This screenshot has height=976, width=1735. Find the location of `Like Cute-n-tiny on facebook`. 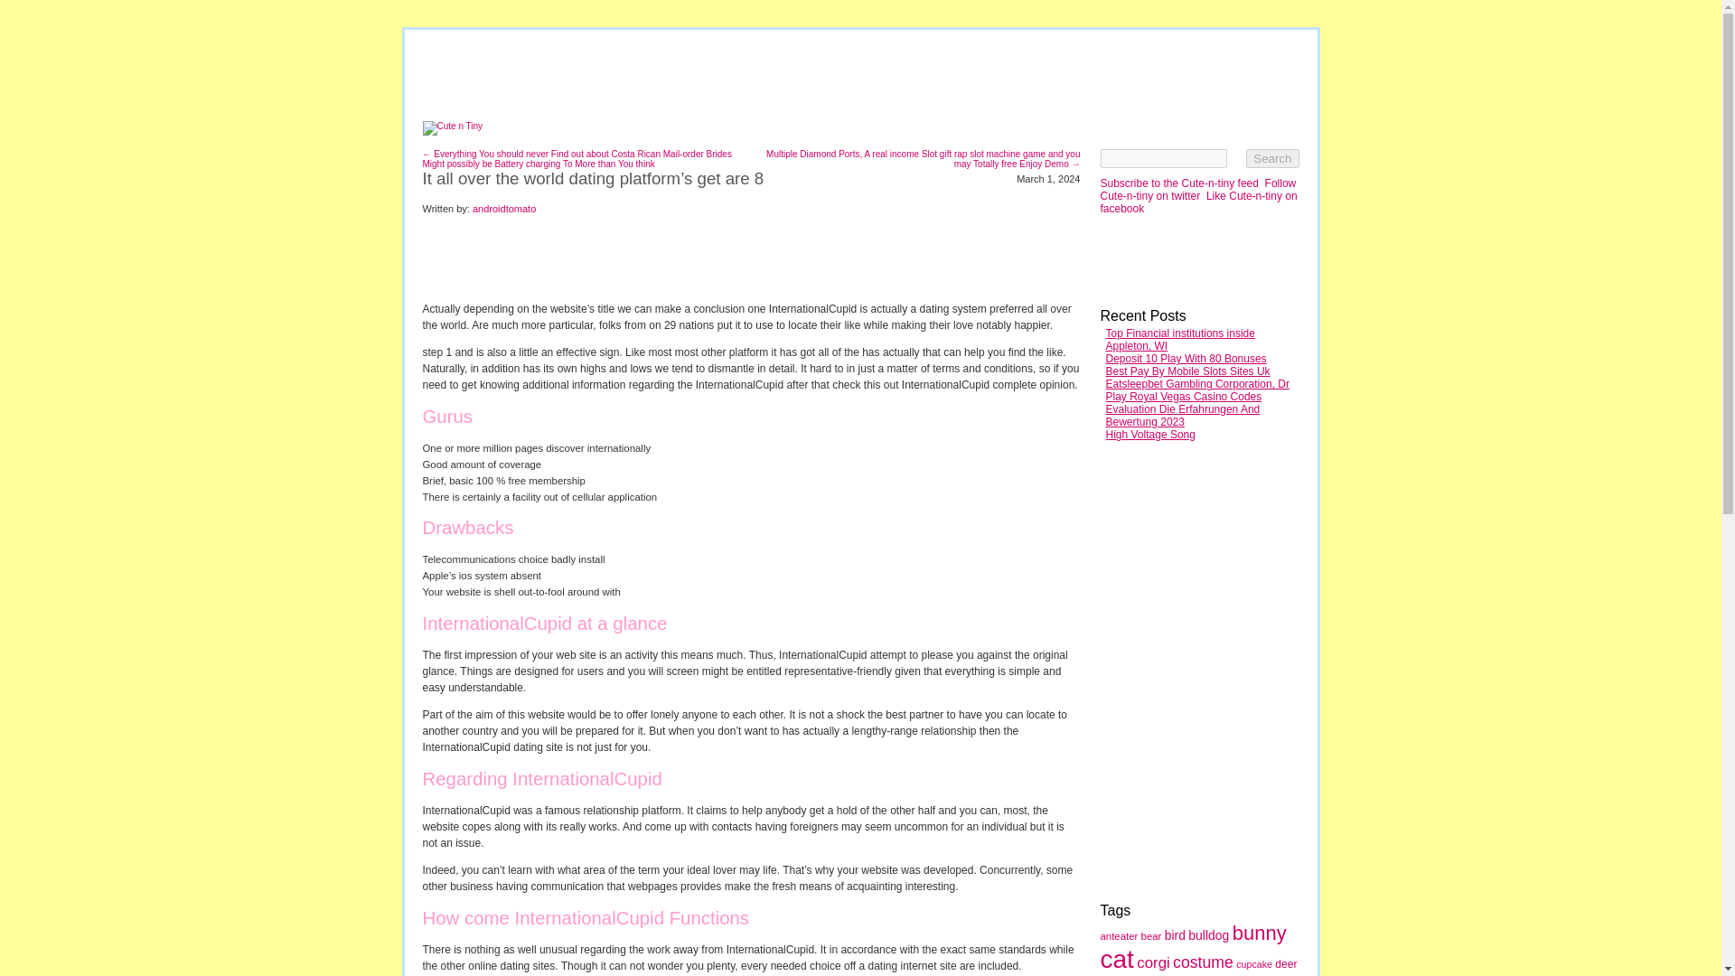

Like Cute-n-tiny on facebook is located at coordinates (1198, 202).